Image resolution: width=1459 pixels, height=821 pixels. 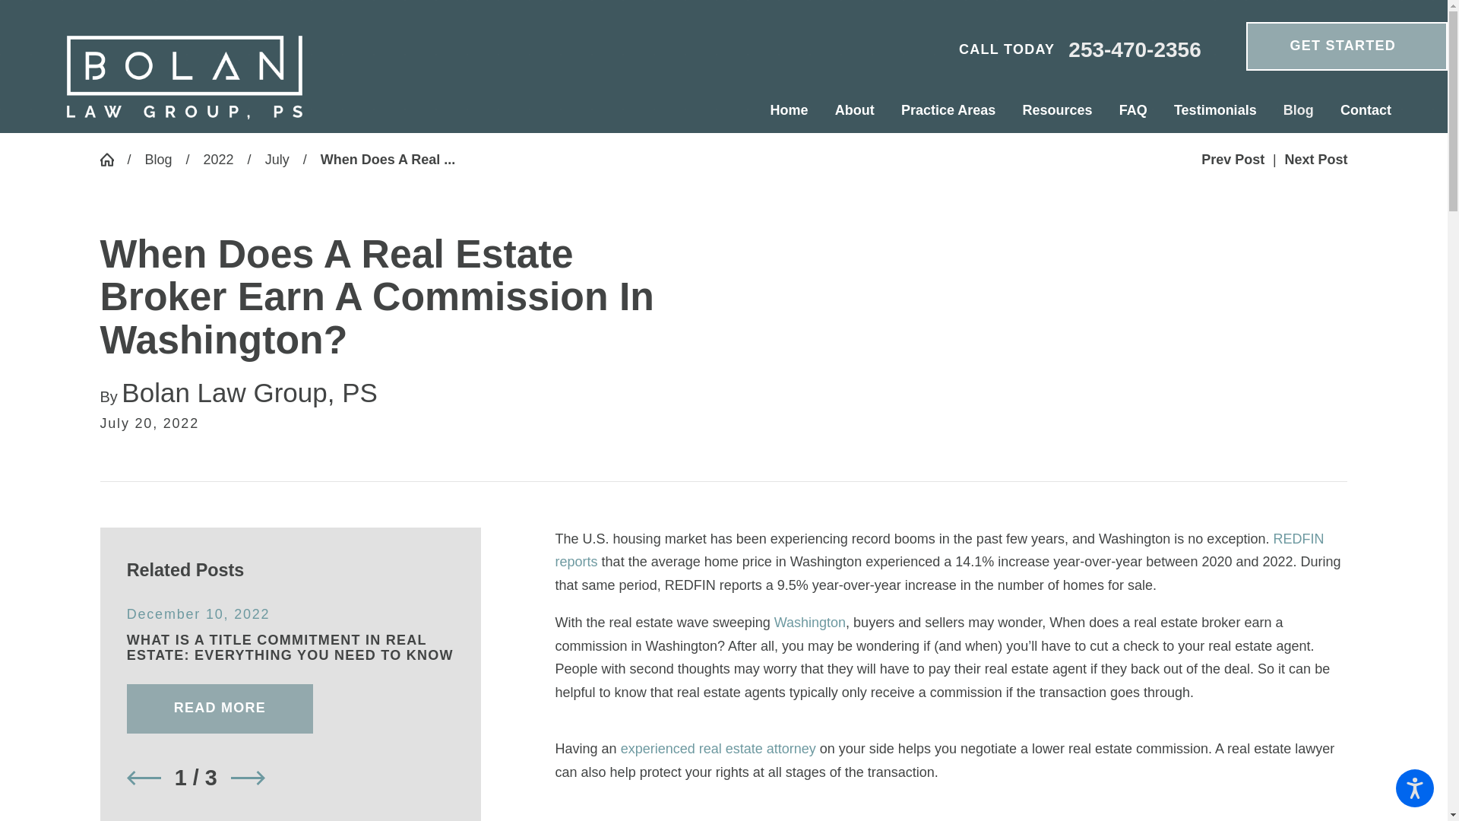 What do you see at coordinates (1214, 110) in the screenshot?
I see `Testimonials` at bounding box center [1214, 110].